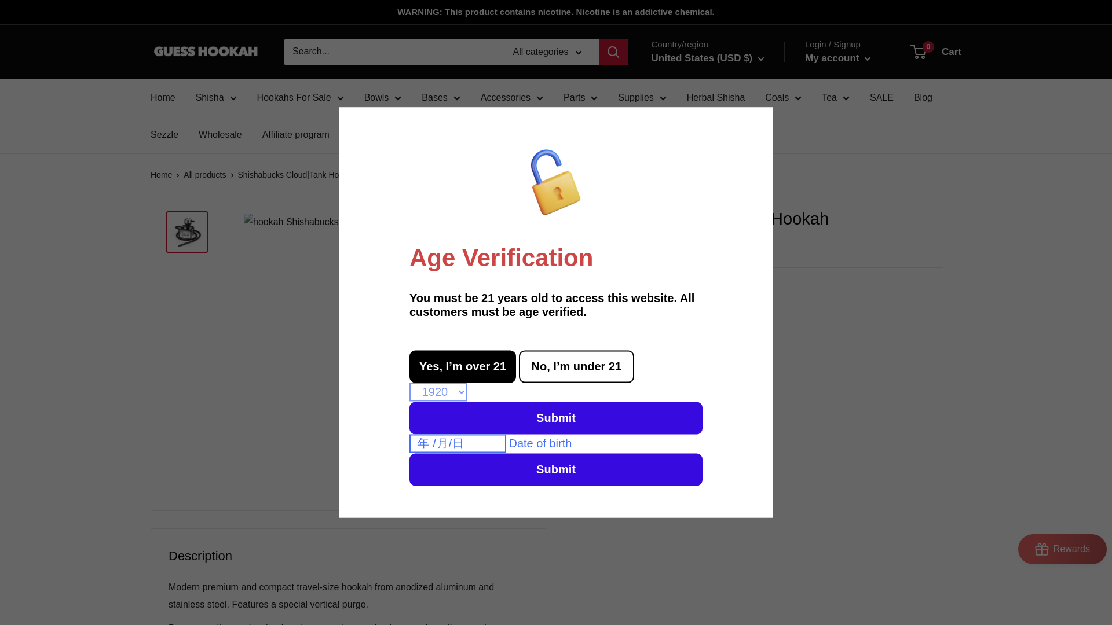  Describe the element at coordinates (642, 328) in the screenshot. I see `Decrease quantity by 1` at that location.